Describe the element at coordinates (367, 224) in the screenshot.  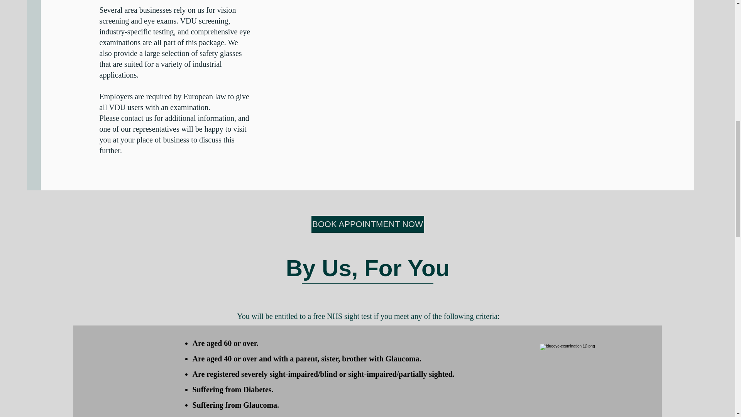
I see `BOOK APPOINTMENT NOW` at that location.